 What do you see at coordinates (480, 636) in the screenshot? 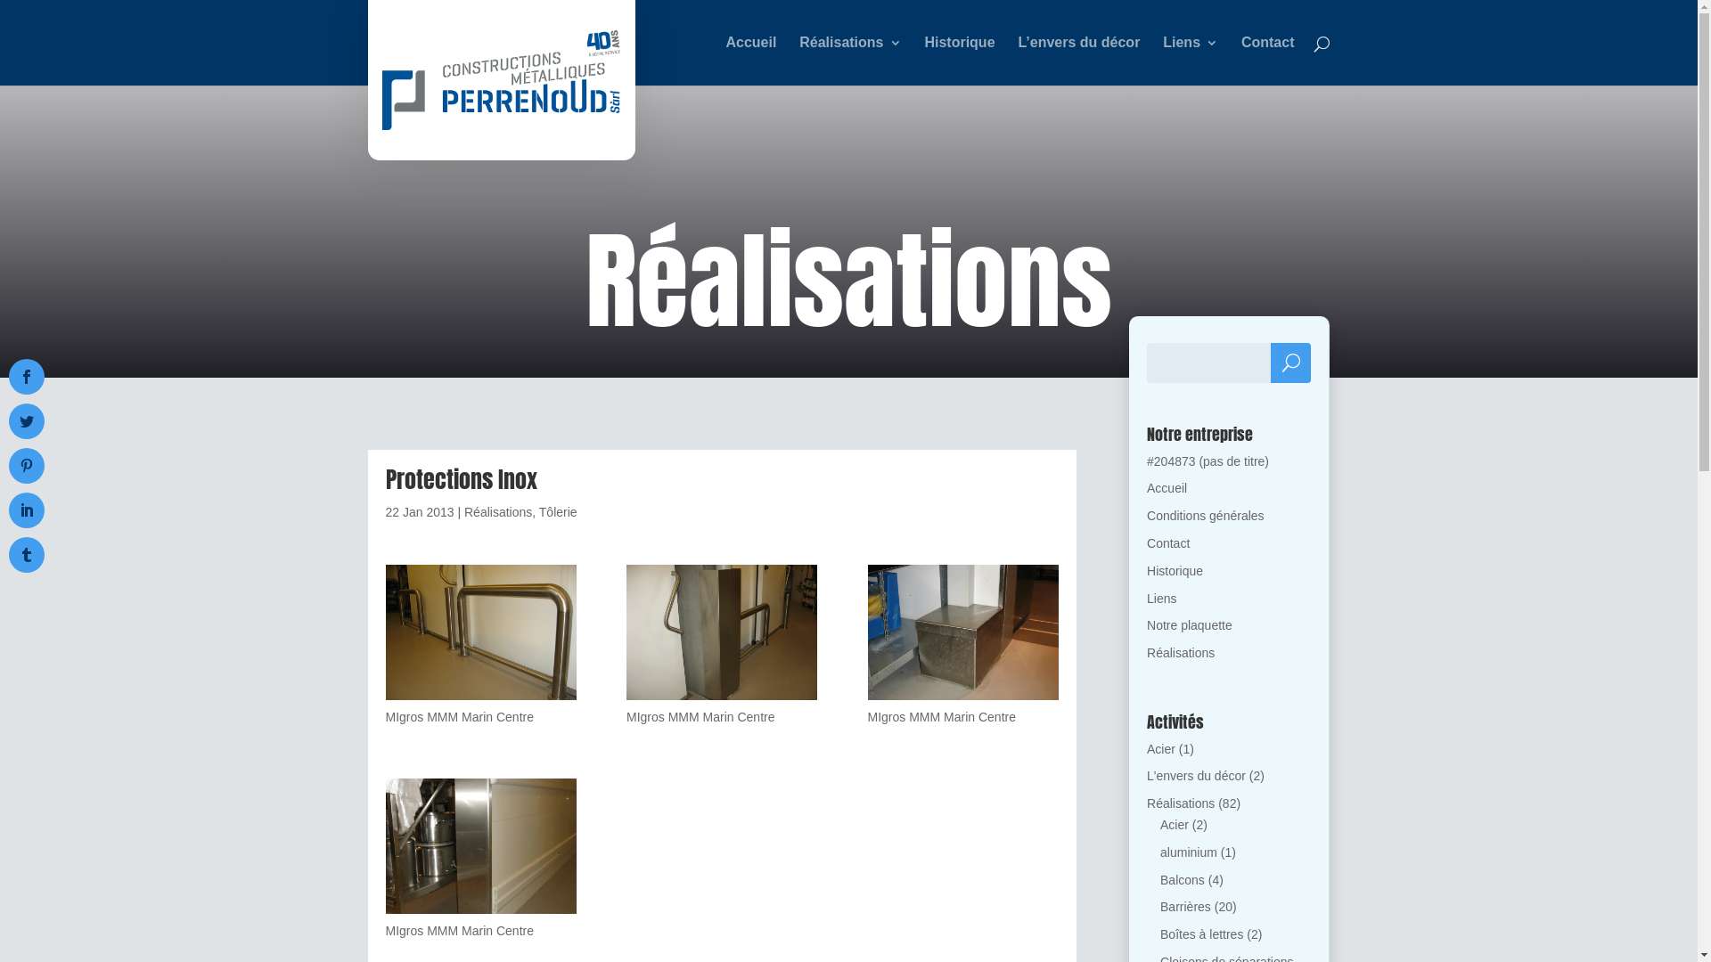
I see `Protections Inox` at bounding box center [480, 636].